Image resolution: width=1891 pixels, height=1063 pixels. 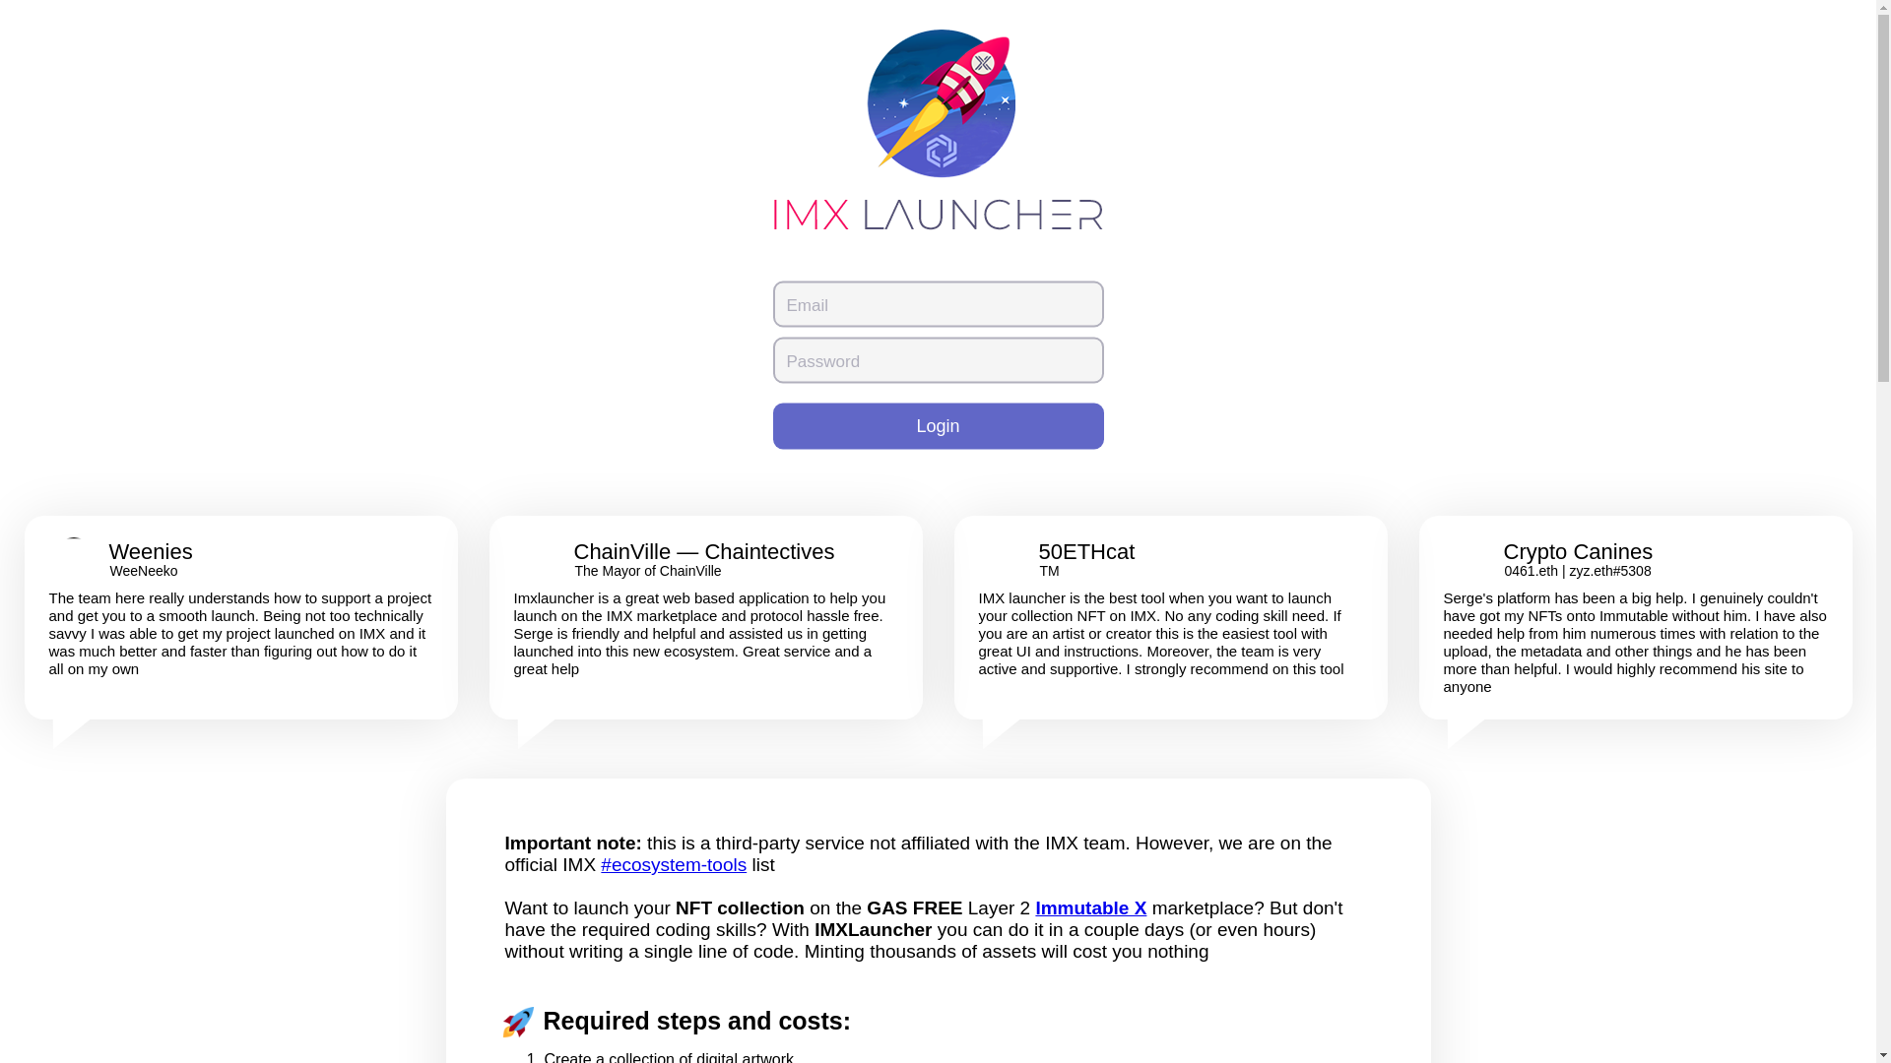 What do you see at coordinates (1089, 907) in the screenshot?
I see `Immutable X` at bounding box center [1089, 907].